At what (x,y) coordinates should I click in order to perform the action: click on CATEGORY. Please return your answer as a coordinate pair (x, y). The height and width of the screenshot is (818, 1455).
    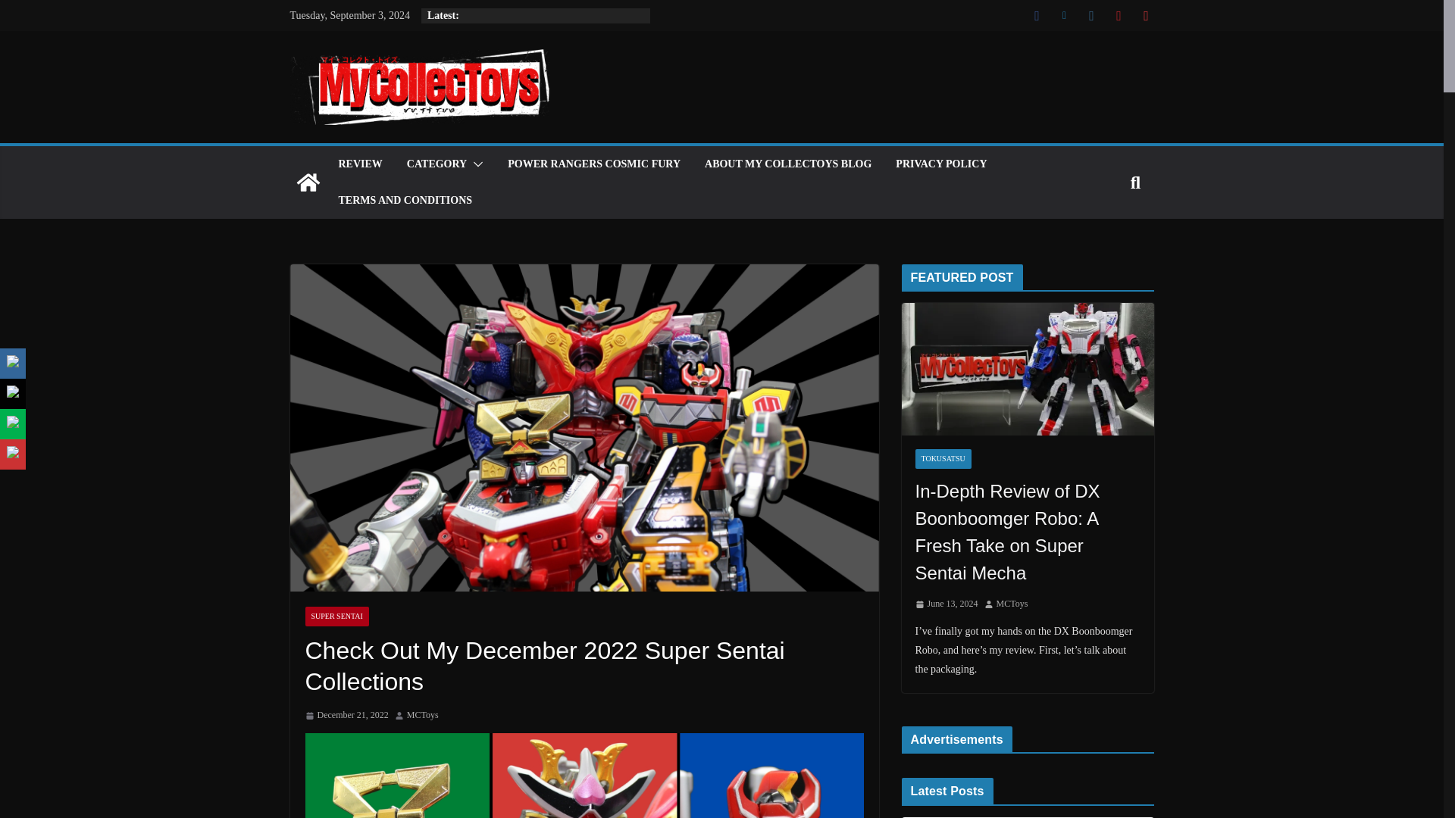
    Looking at the image, I should click on (436, 164).